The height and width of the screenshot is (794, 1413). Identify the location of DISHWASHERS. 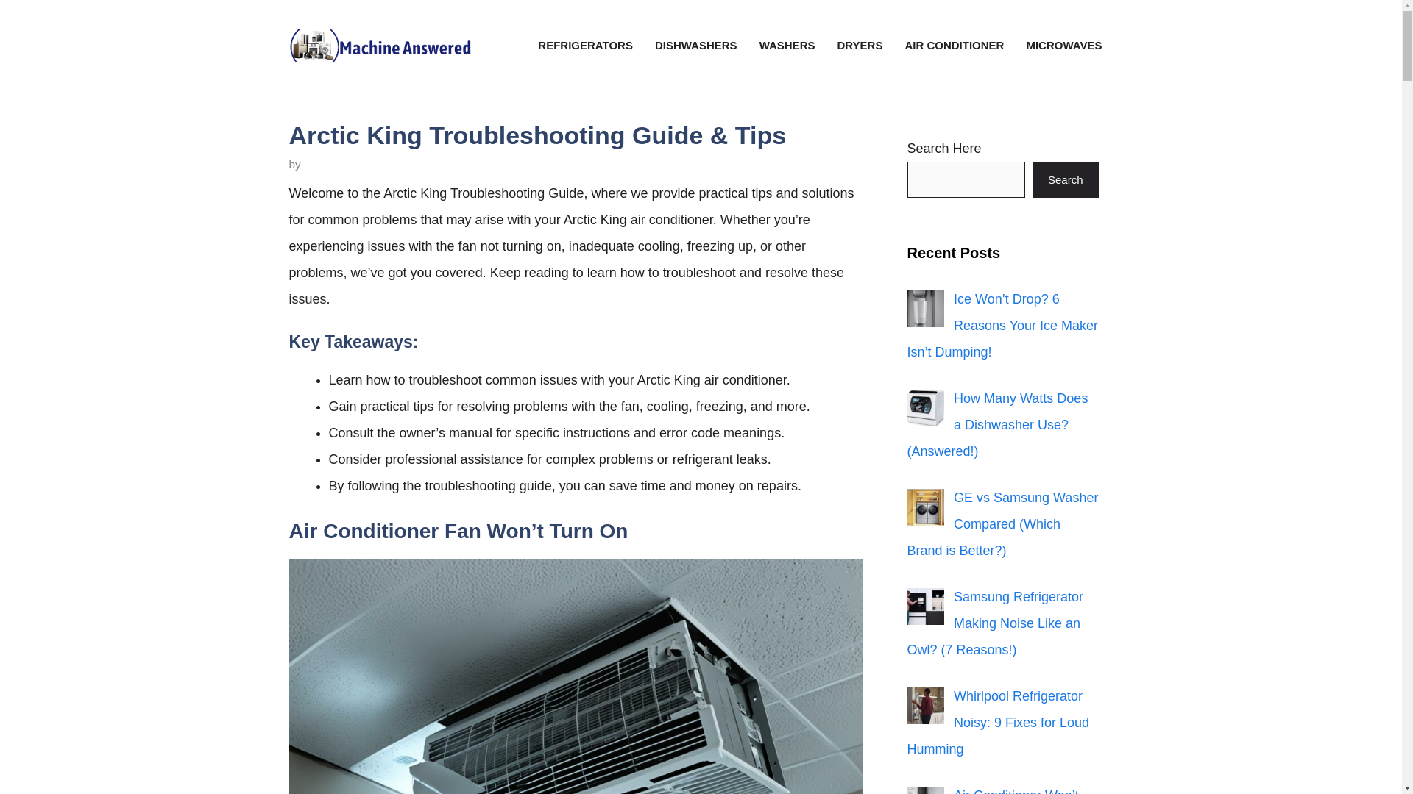
(696, 46).